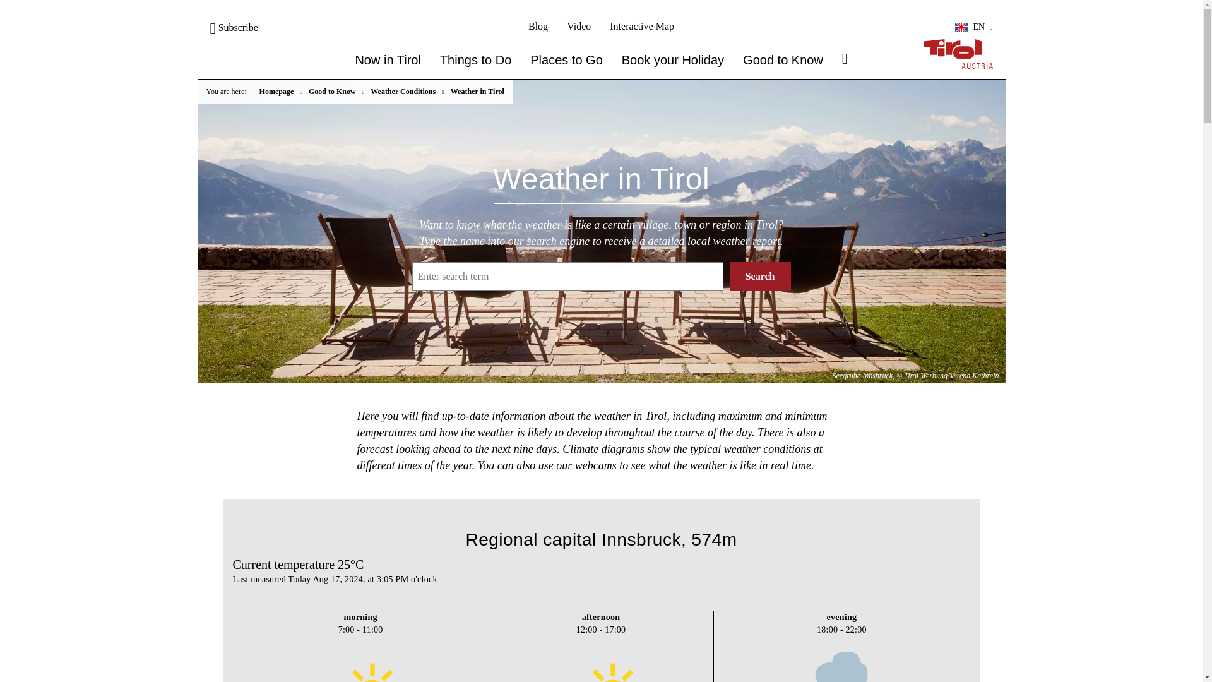 Image resolution: width=1212 pixels, height=682 pixels. I want to click on Now in Tirol, so click(388, 60).